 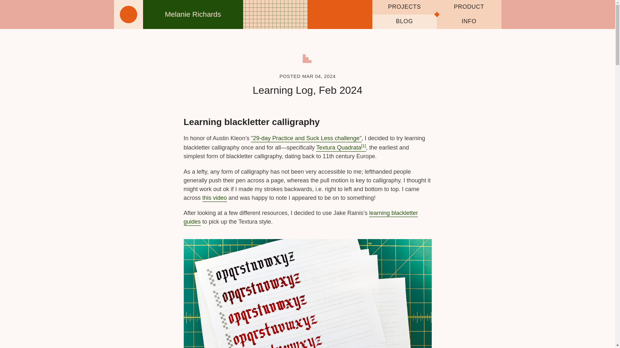 I want to click on PROJECTS, so click(x=404, y=7).